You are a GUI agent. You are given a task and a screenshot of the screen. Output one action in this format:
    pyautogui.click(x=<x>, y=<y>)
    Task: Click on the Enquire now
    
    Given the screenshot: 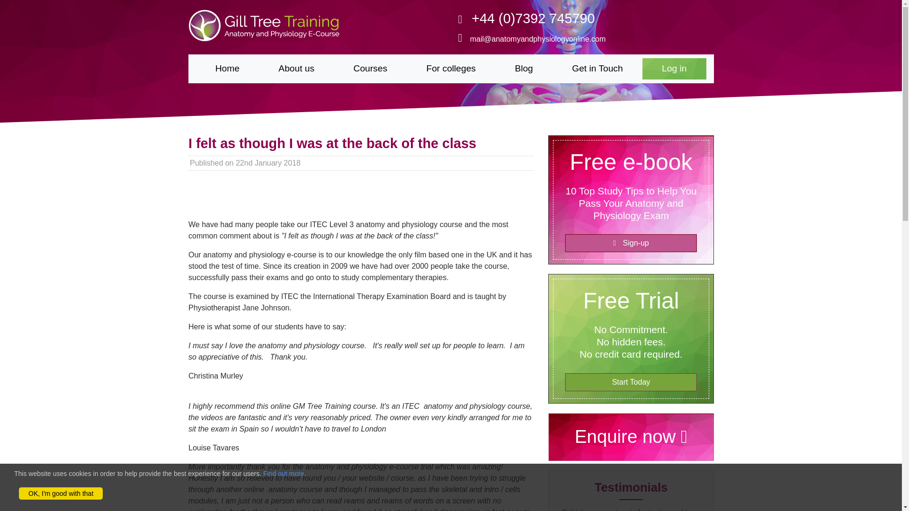 What is the action you would take?
    pyautogui.click(x=630, y=440)
    